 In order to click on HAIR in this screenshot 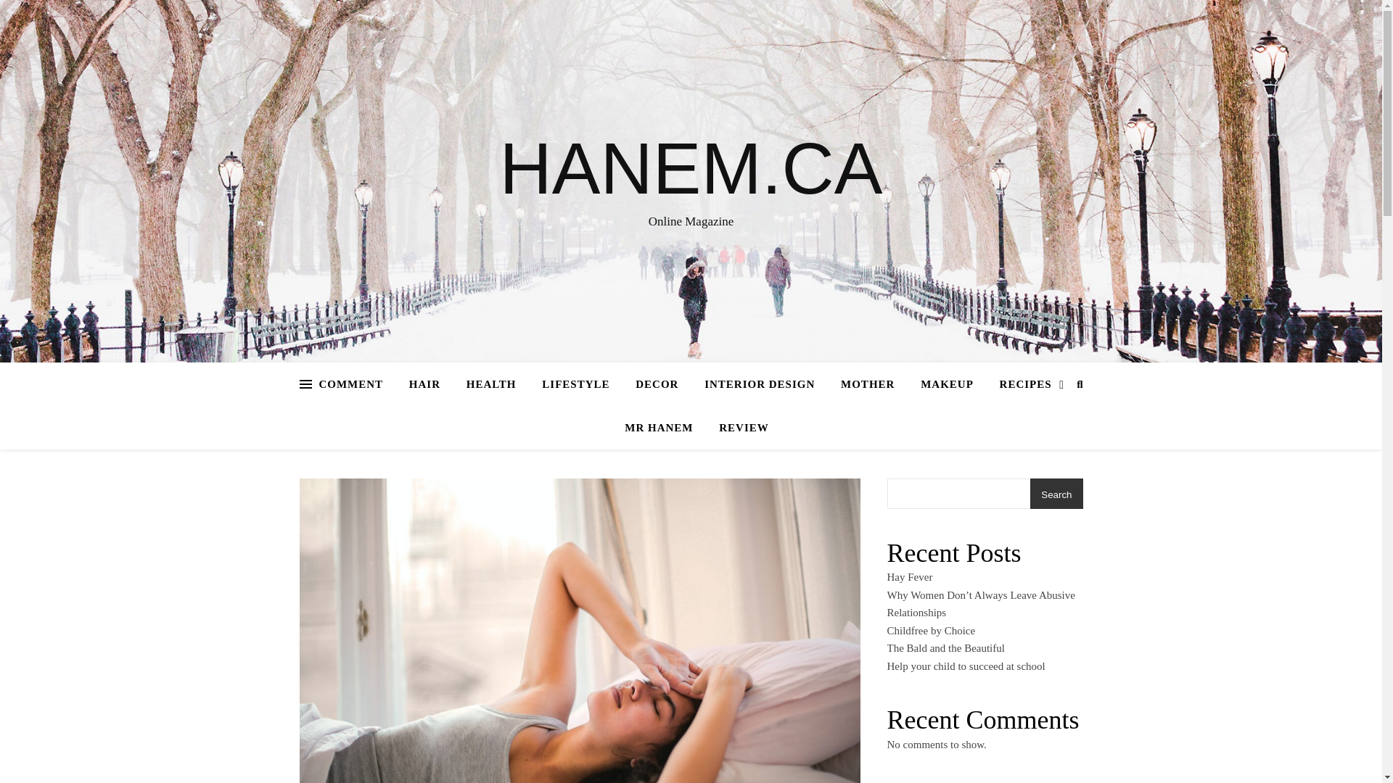, I will do `click(424, 384)`.